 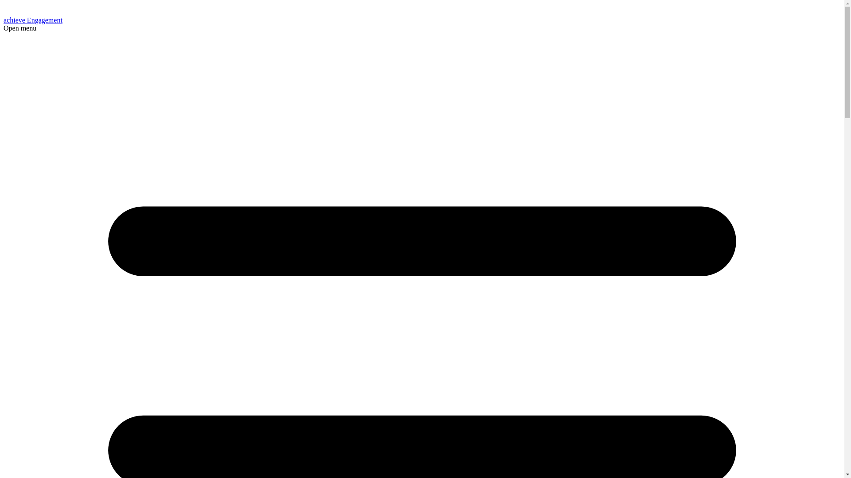 I want to click on achieve Engagement, so click(x=55, y=20).